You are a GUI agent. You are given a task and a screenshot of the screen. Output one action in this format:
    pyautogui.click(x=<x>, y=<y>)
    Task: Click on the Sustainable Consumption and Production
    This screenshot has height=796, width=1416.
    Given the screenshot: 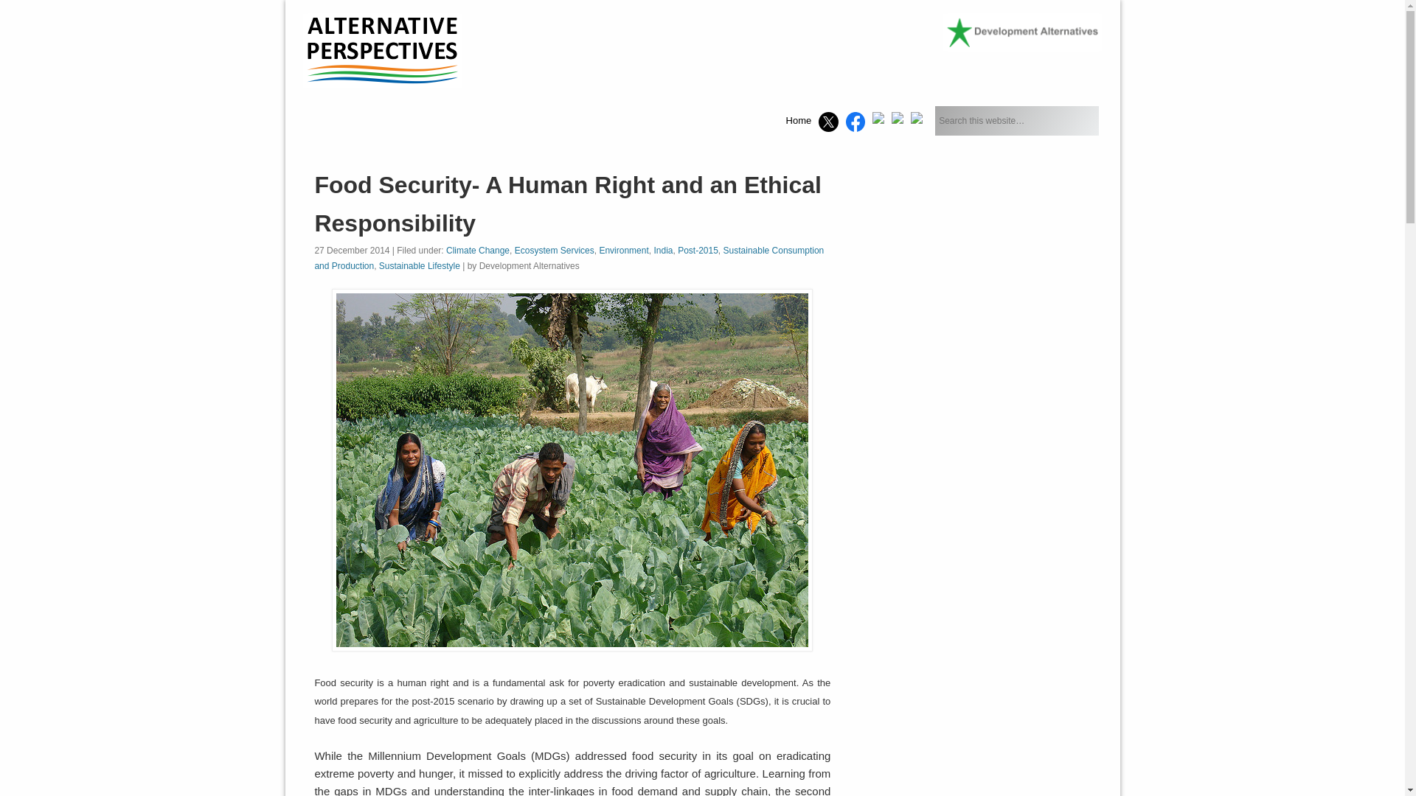 What is the action you would take?
    pyautogui.click(x=569, y=258)
    